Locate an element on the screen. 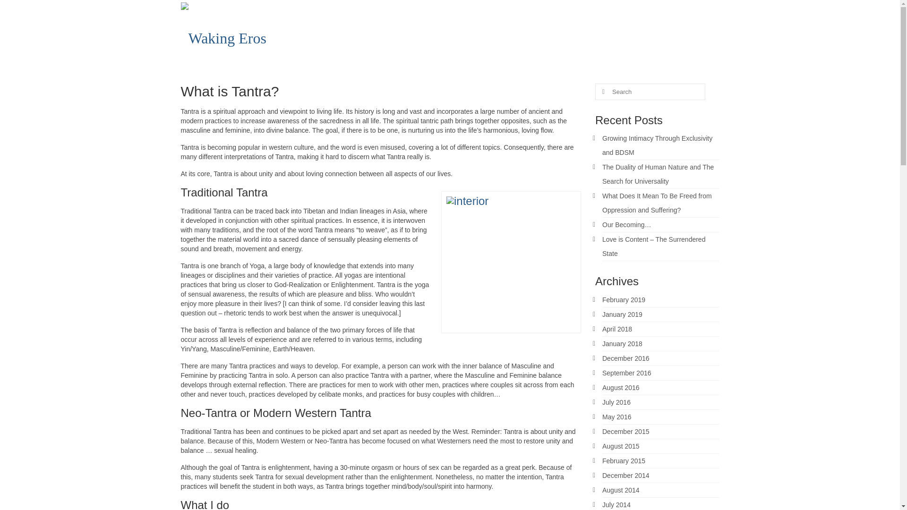 Image resolution: width=907 pixels, height=510 pixels. The Invitation is located at coordinates (565, 36).